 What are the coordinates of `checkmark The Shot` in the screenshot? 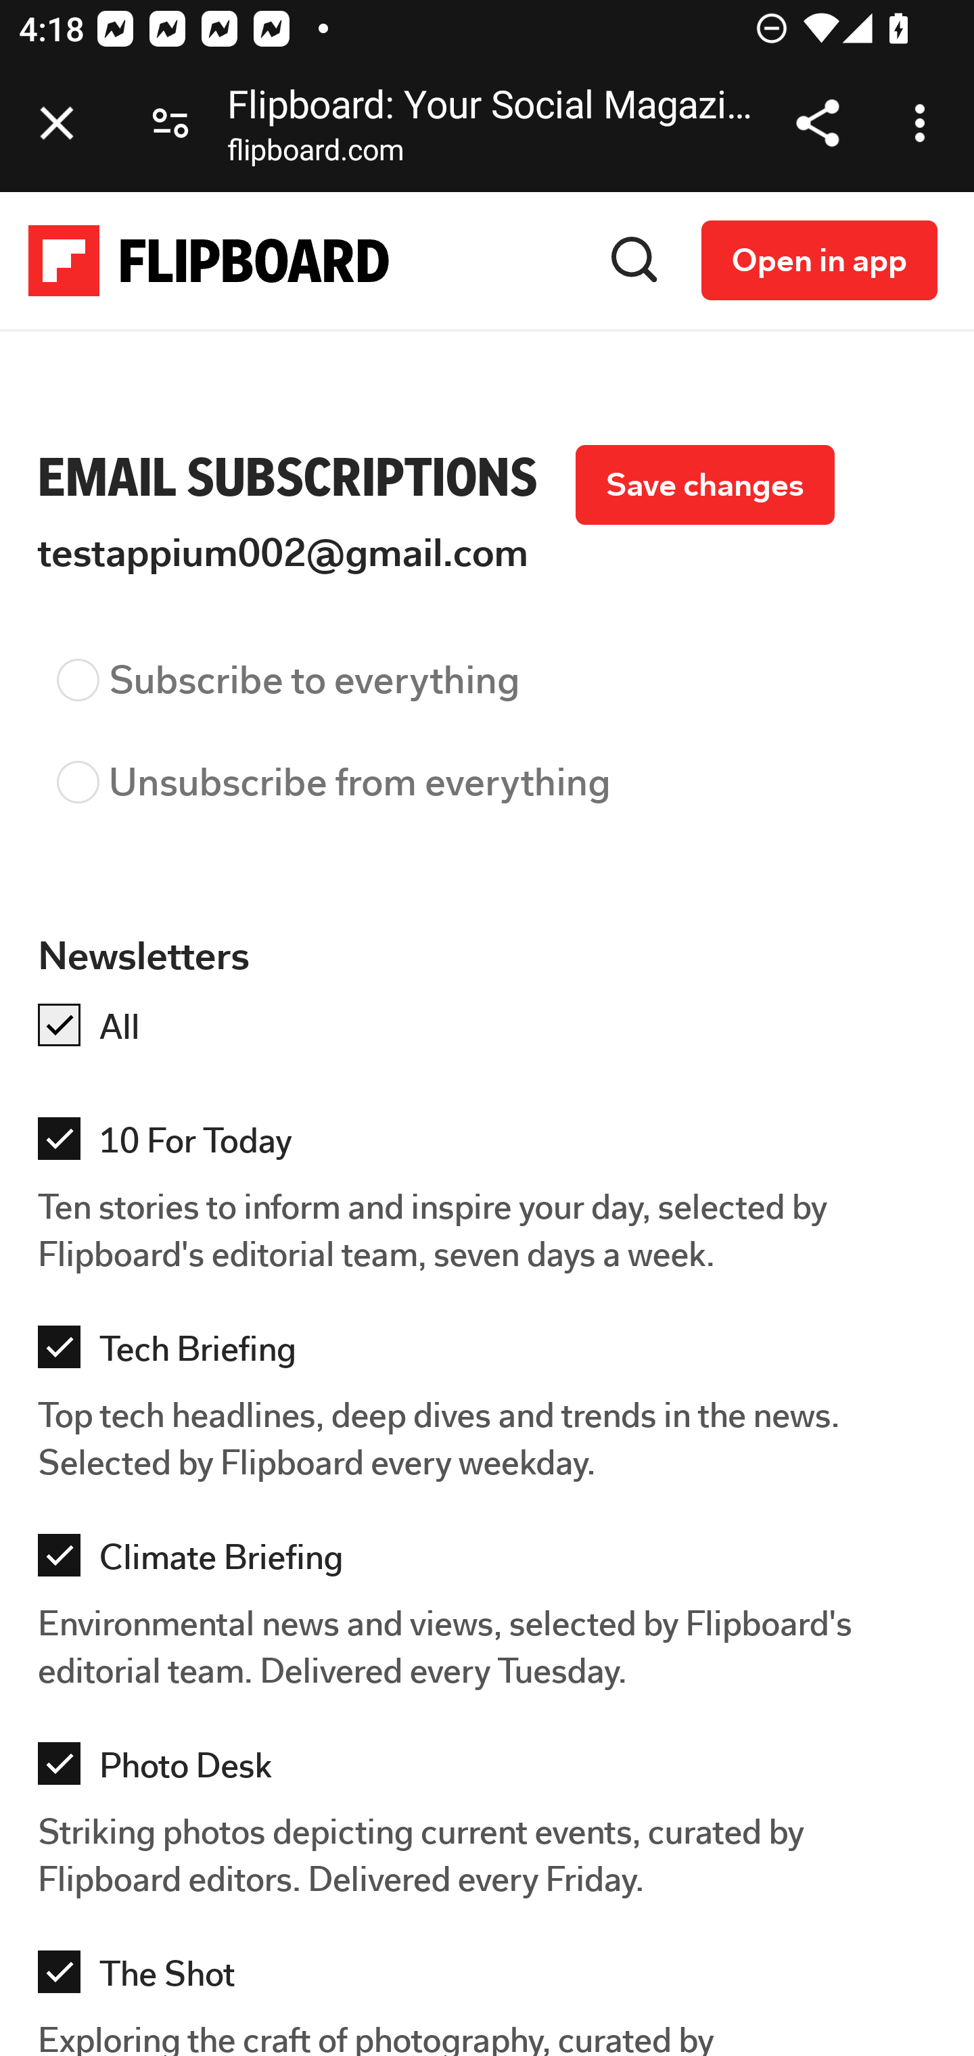 It's located at (494, 1978).